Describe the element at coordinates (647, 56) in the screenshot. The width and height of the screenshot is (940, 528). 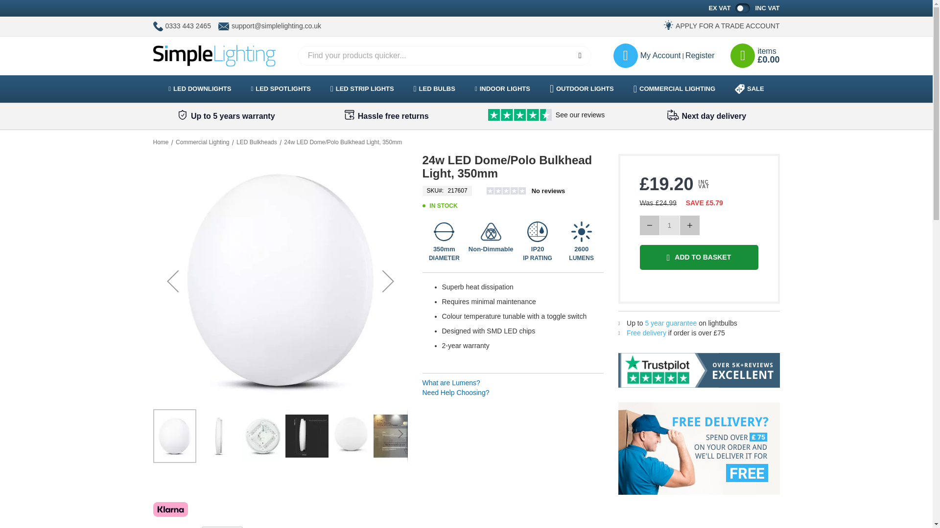
I see `My Account` at that location.